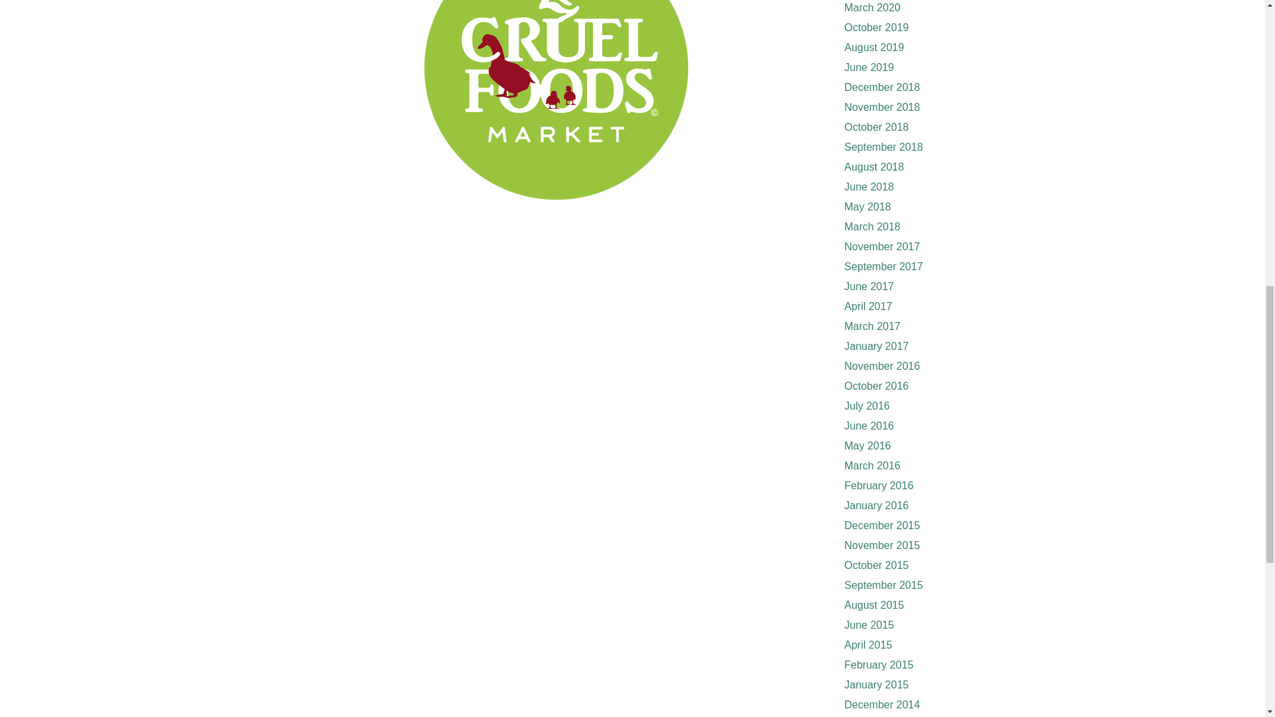 The image size is (1275, 717). Describe the element at coordinates (874, 167) in the screenshot. I see `August 2018` at that location.